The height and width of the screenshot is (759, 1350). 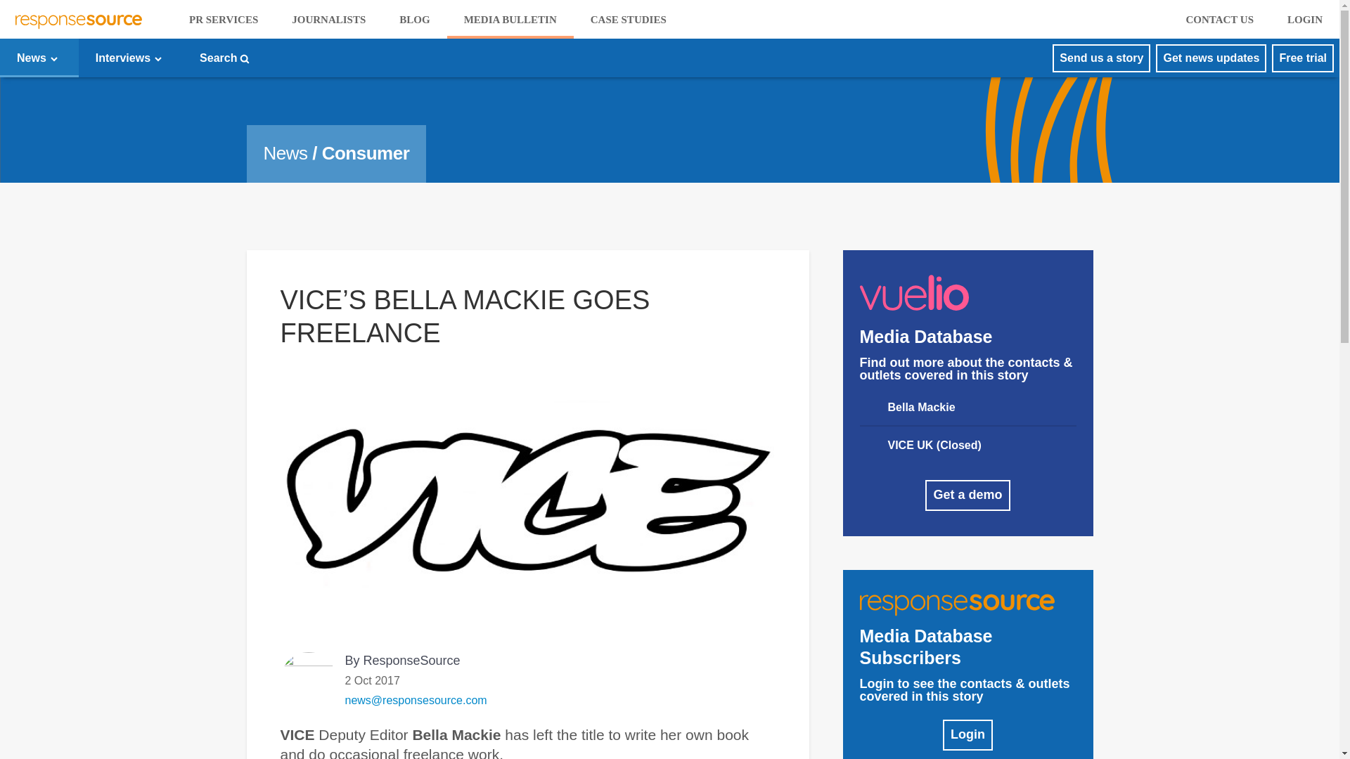 I want to click on CONTACT US, so click(x=1219, y=20).